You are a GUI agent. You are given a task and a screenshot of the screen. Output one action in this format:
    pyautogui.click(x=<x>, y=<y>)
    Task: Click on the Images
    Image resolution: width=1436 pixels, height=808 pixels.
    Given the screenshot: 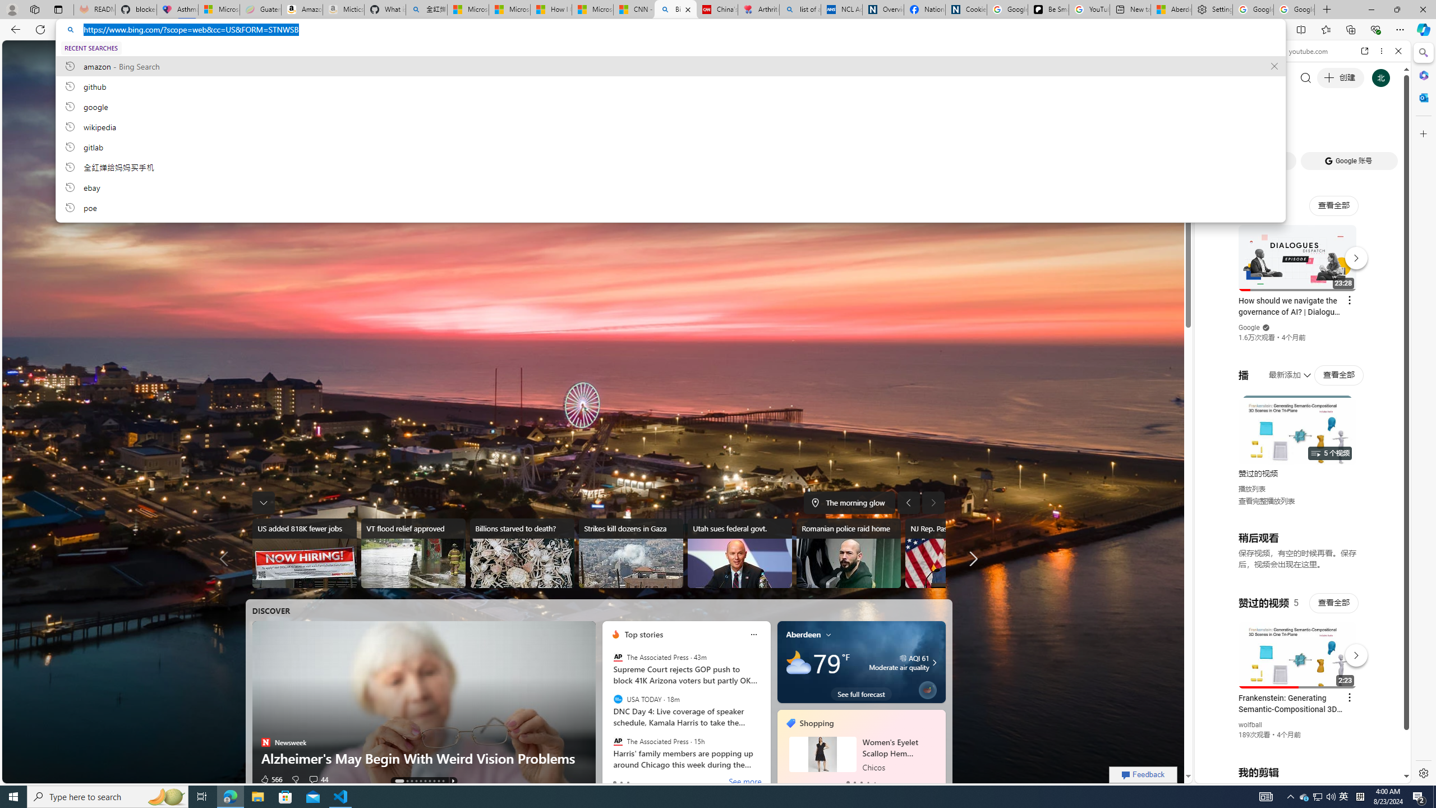 What is the action you would take?
    pyautogui.click(x=315, y=54)
    